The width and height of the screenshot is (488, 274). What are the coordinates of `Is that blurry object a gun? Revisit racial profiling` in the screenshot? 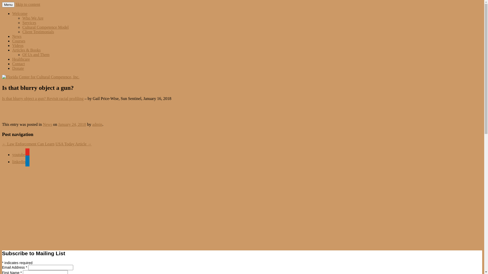 It's located at (43, 98).